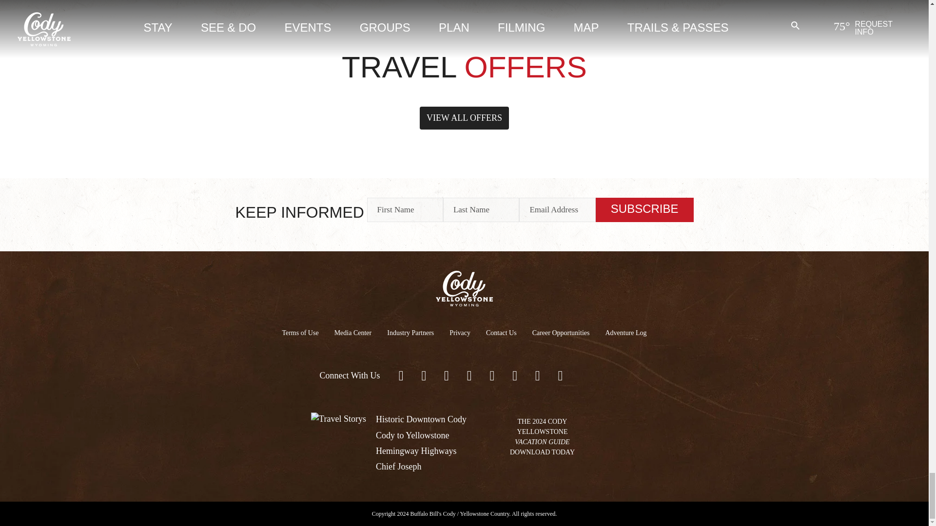 The width and height of the screenshot is (936, 526). I want to click on VIEW ALL OFFERS, so click(464, 118).